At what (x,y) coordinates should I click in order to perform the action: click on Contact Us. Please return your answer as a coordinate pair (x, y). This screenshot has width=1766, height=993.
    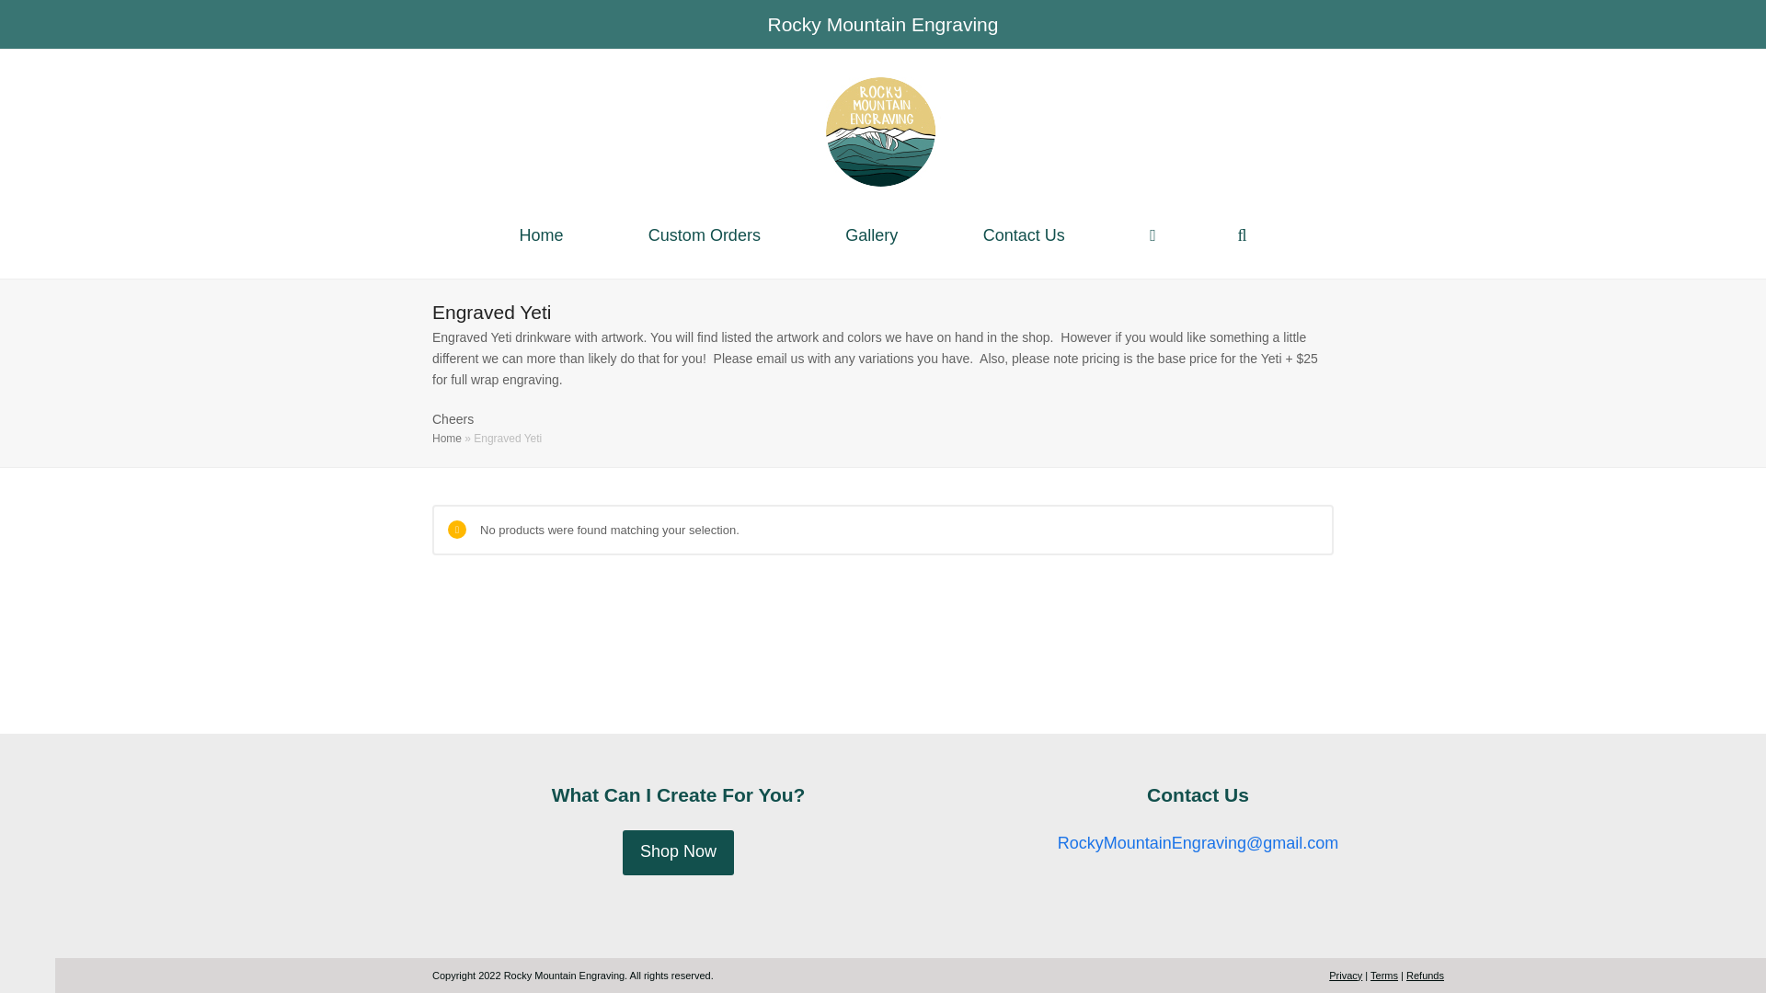
    Looking at the image, I should click on (1023, 237).